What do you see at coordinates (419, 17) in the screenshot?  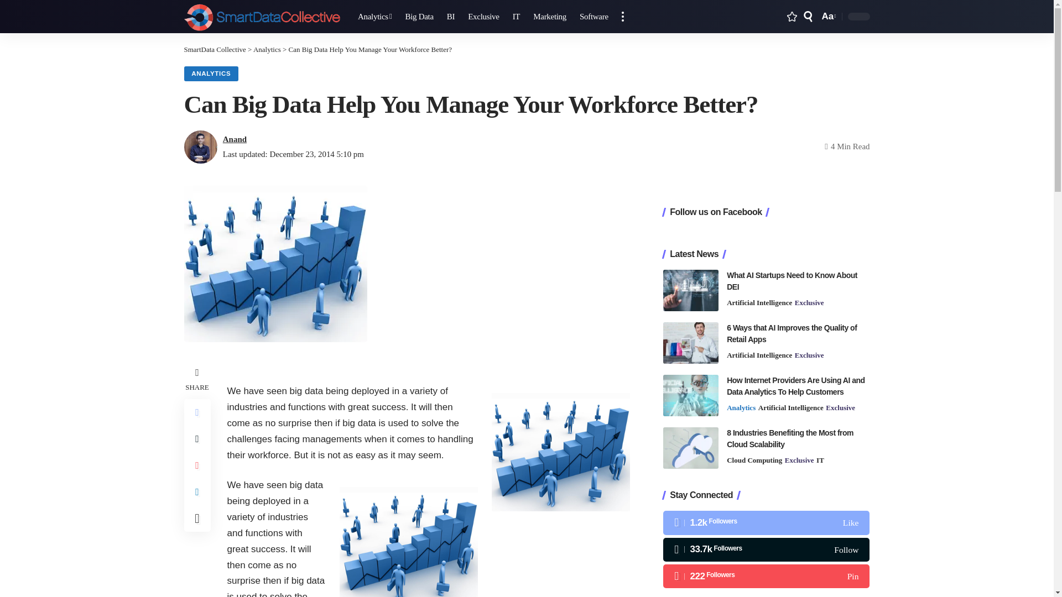 I see `Big Data` at bounding box center [419, 17].